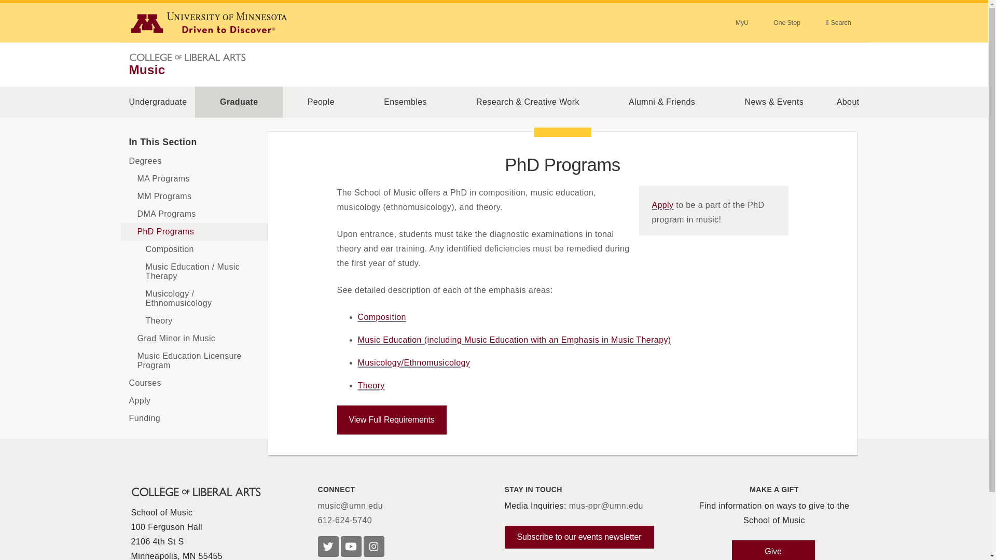 The width and height of the screenshot is (996, 560). What do you see at coordinates (662, 204) in the screenshot?
I see `Apply` at bounding box center [662, 204].